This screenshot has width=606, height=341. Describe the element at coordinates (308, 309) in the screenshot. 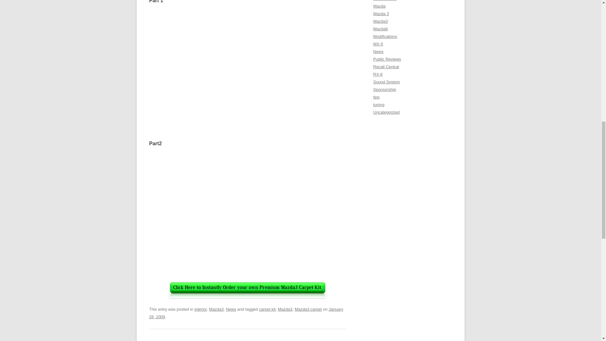

I see `Mazda3 carpet` at that location.